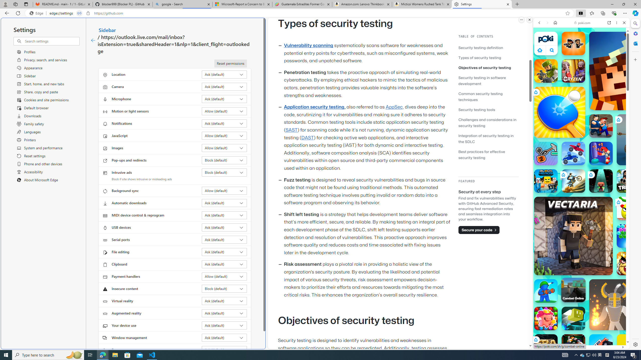 This screenshot has width=641, height=360. Describe the element at coordinates (488, 80) in the screenshot. I see `Security testing in software development` at that location.